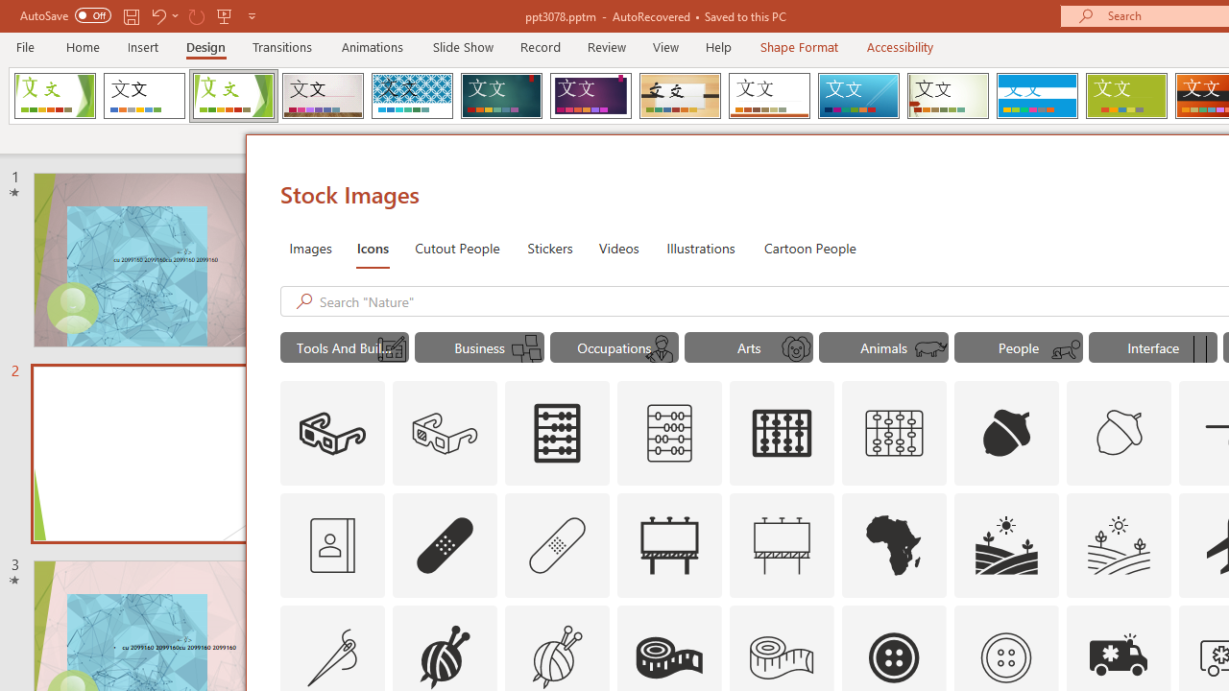  I want to click on AutomationID: Icons_Africa, so click(895, 545).